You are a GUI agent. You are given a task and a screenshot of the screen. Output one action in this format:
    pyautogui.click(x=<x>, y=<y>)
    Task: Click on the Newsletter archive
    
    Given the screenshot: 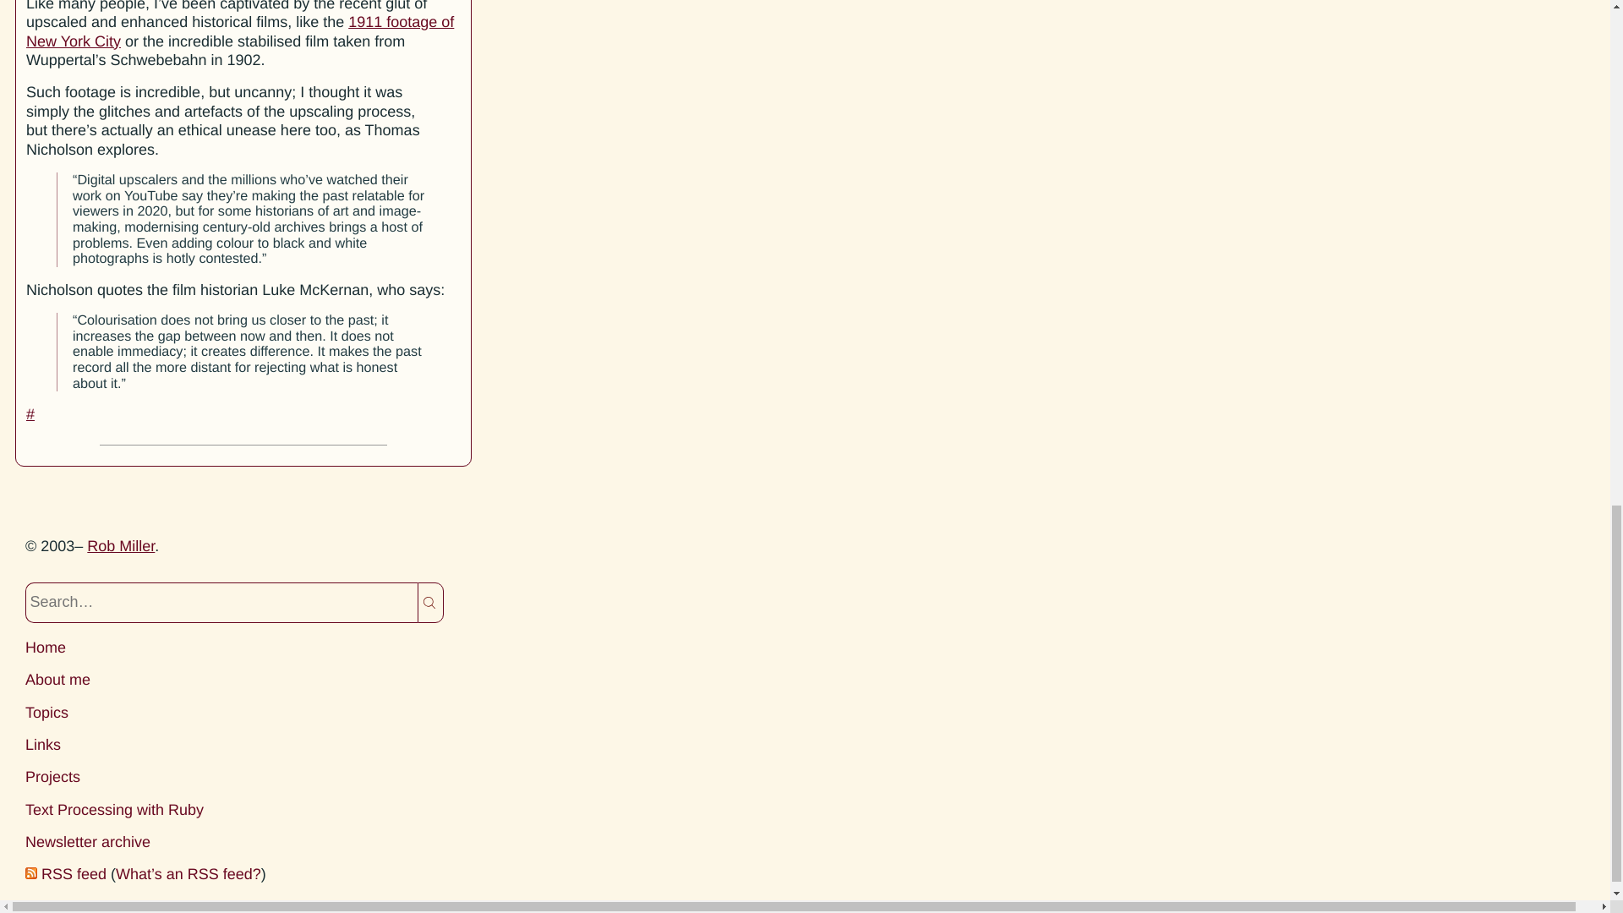 What is the action you would take?
    pyautogui.click(x=240, y=32)
    